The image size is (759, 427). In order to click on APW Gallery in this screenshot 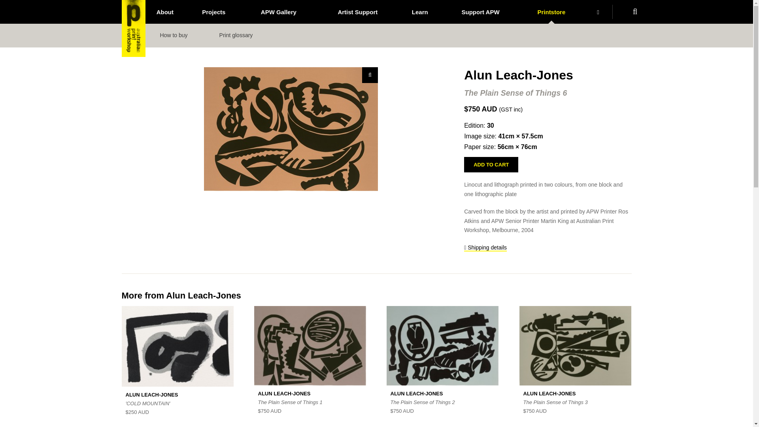, I will do `click(278, 12)`.